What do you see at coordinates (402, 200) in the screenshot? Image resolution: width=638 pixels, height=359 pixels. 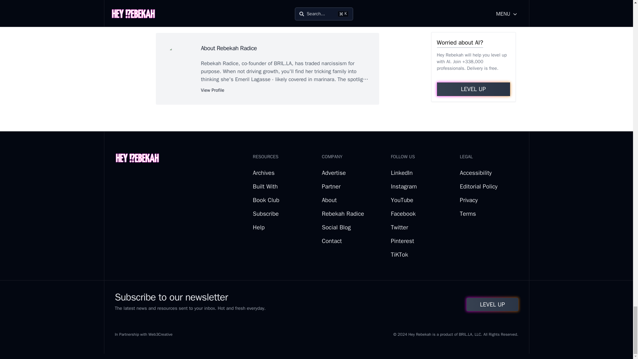 I see `YouTube` at bounding box center [402, 200].